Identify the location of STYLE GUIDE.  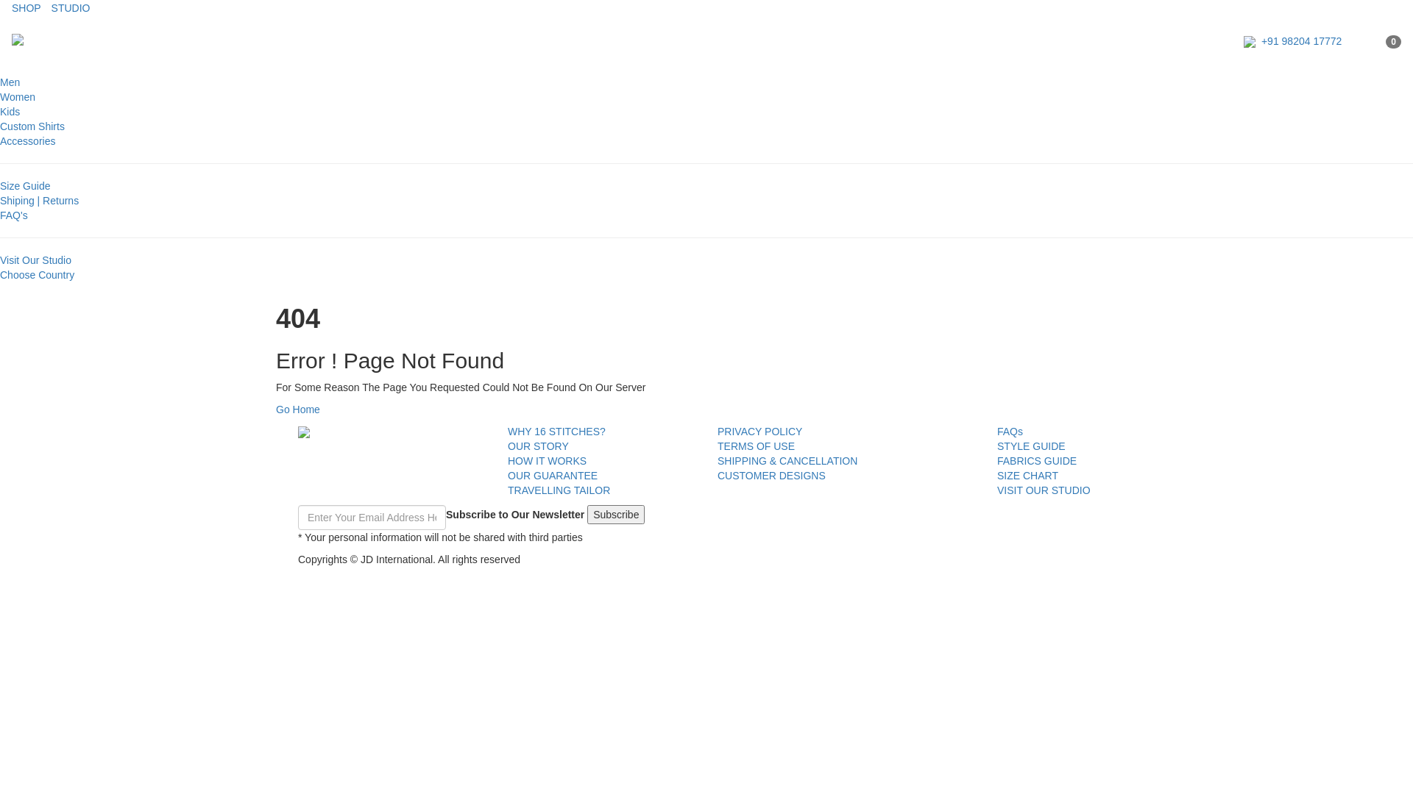
(1032, 446).